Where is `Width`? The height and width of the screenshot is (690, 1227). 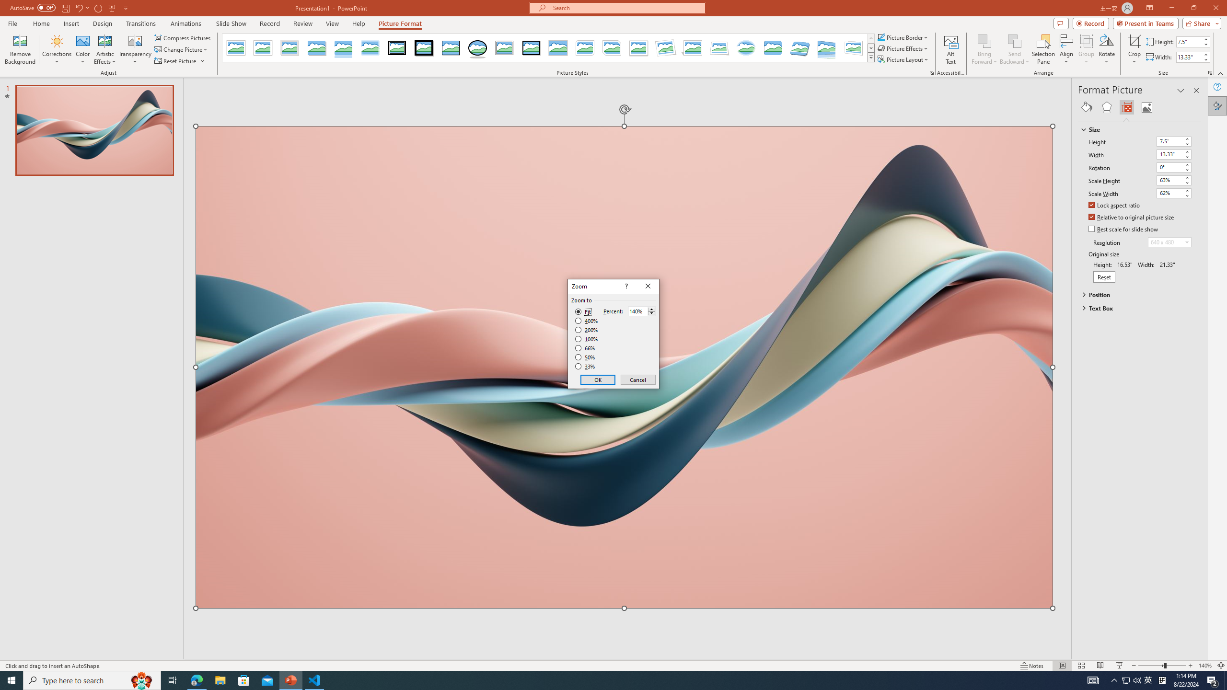
Width is located at coordinates (1174, 154).